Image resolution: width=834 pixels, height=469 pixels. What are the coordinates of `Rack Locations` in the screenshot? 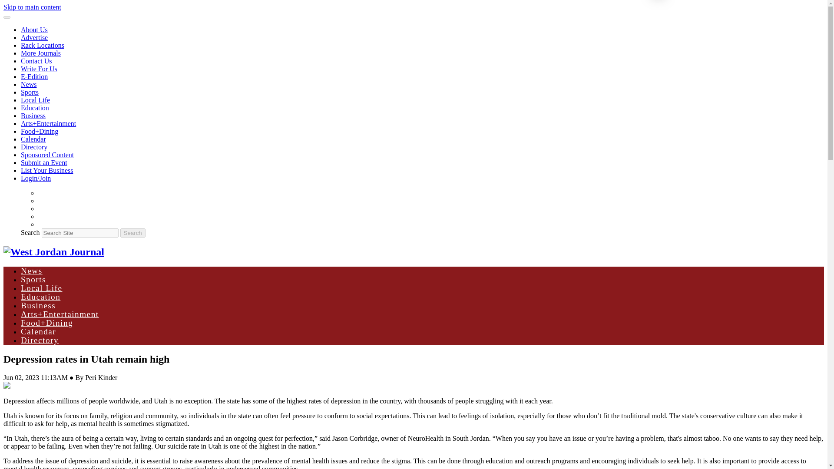 It's located at (43, 45).